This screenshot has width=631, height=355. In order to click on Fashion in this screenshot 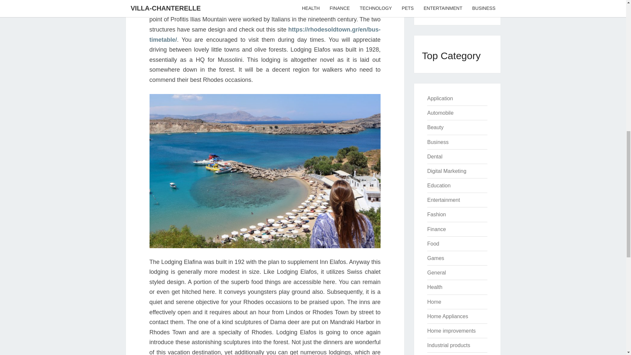, I will do `click(436, 214)`.